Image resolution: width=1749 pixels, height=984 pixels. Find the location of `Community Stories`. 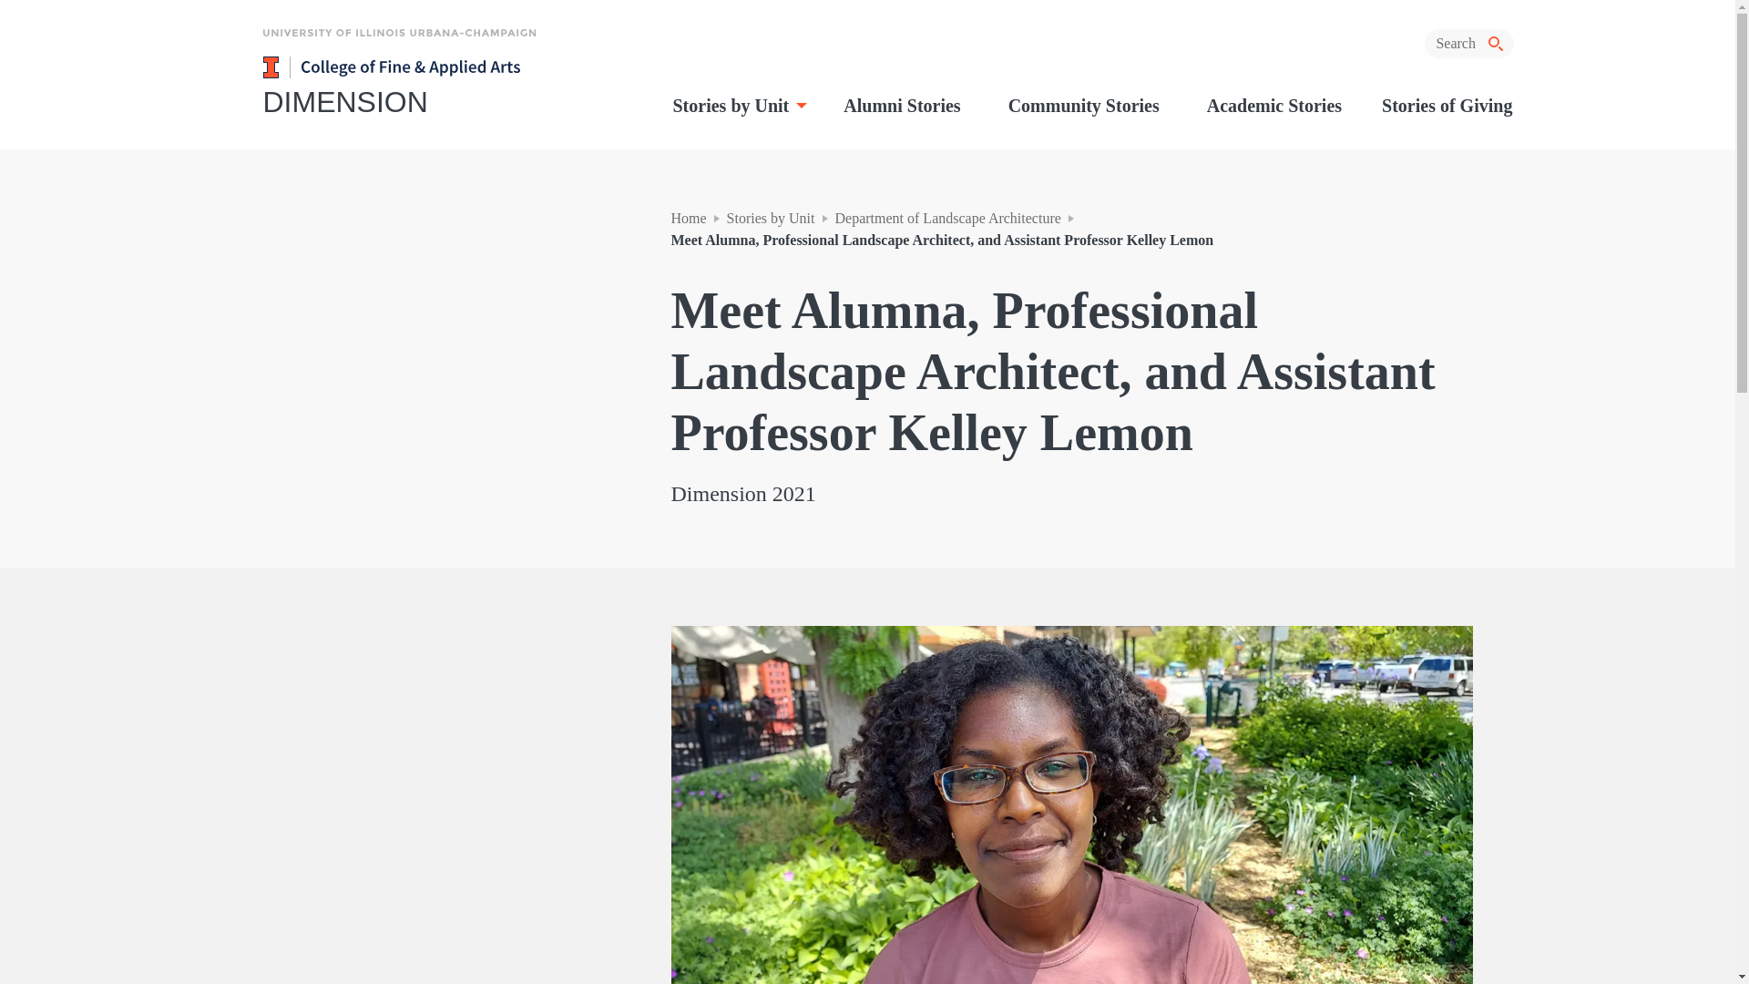

Community Stories is located at coordinates (1083, 105).